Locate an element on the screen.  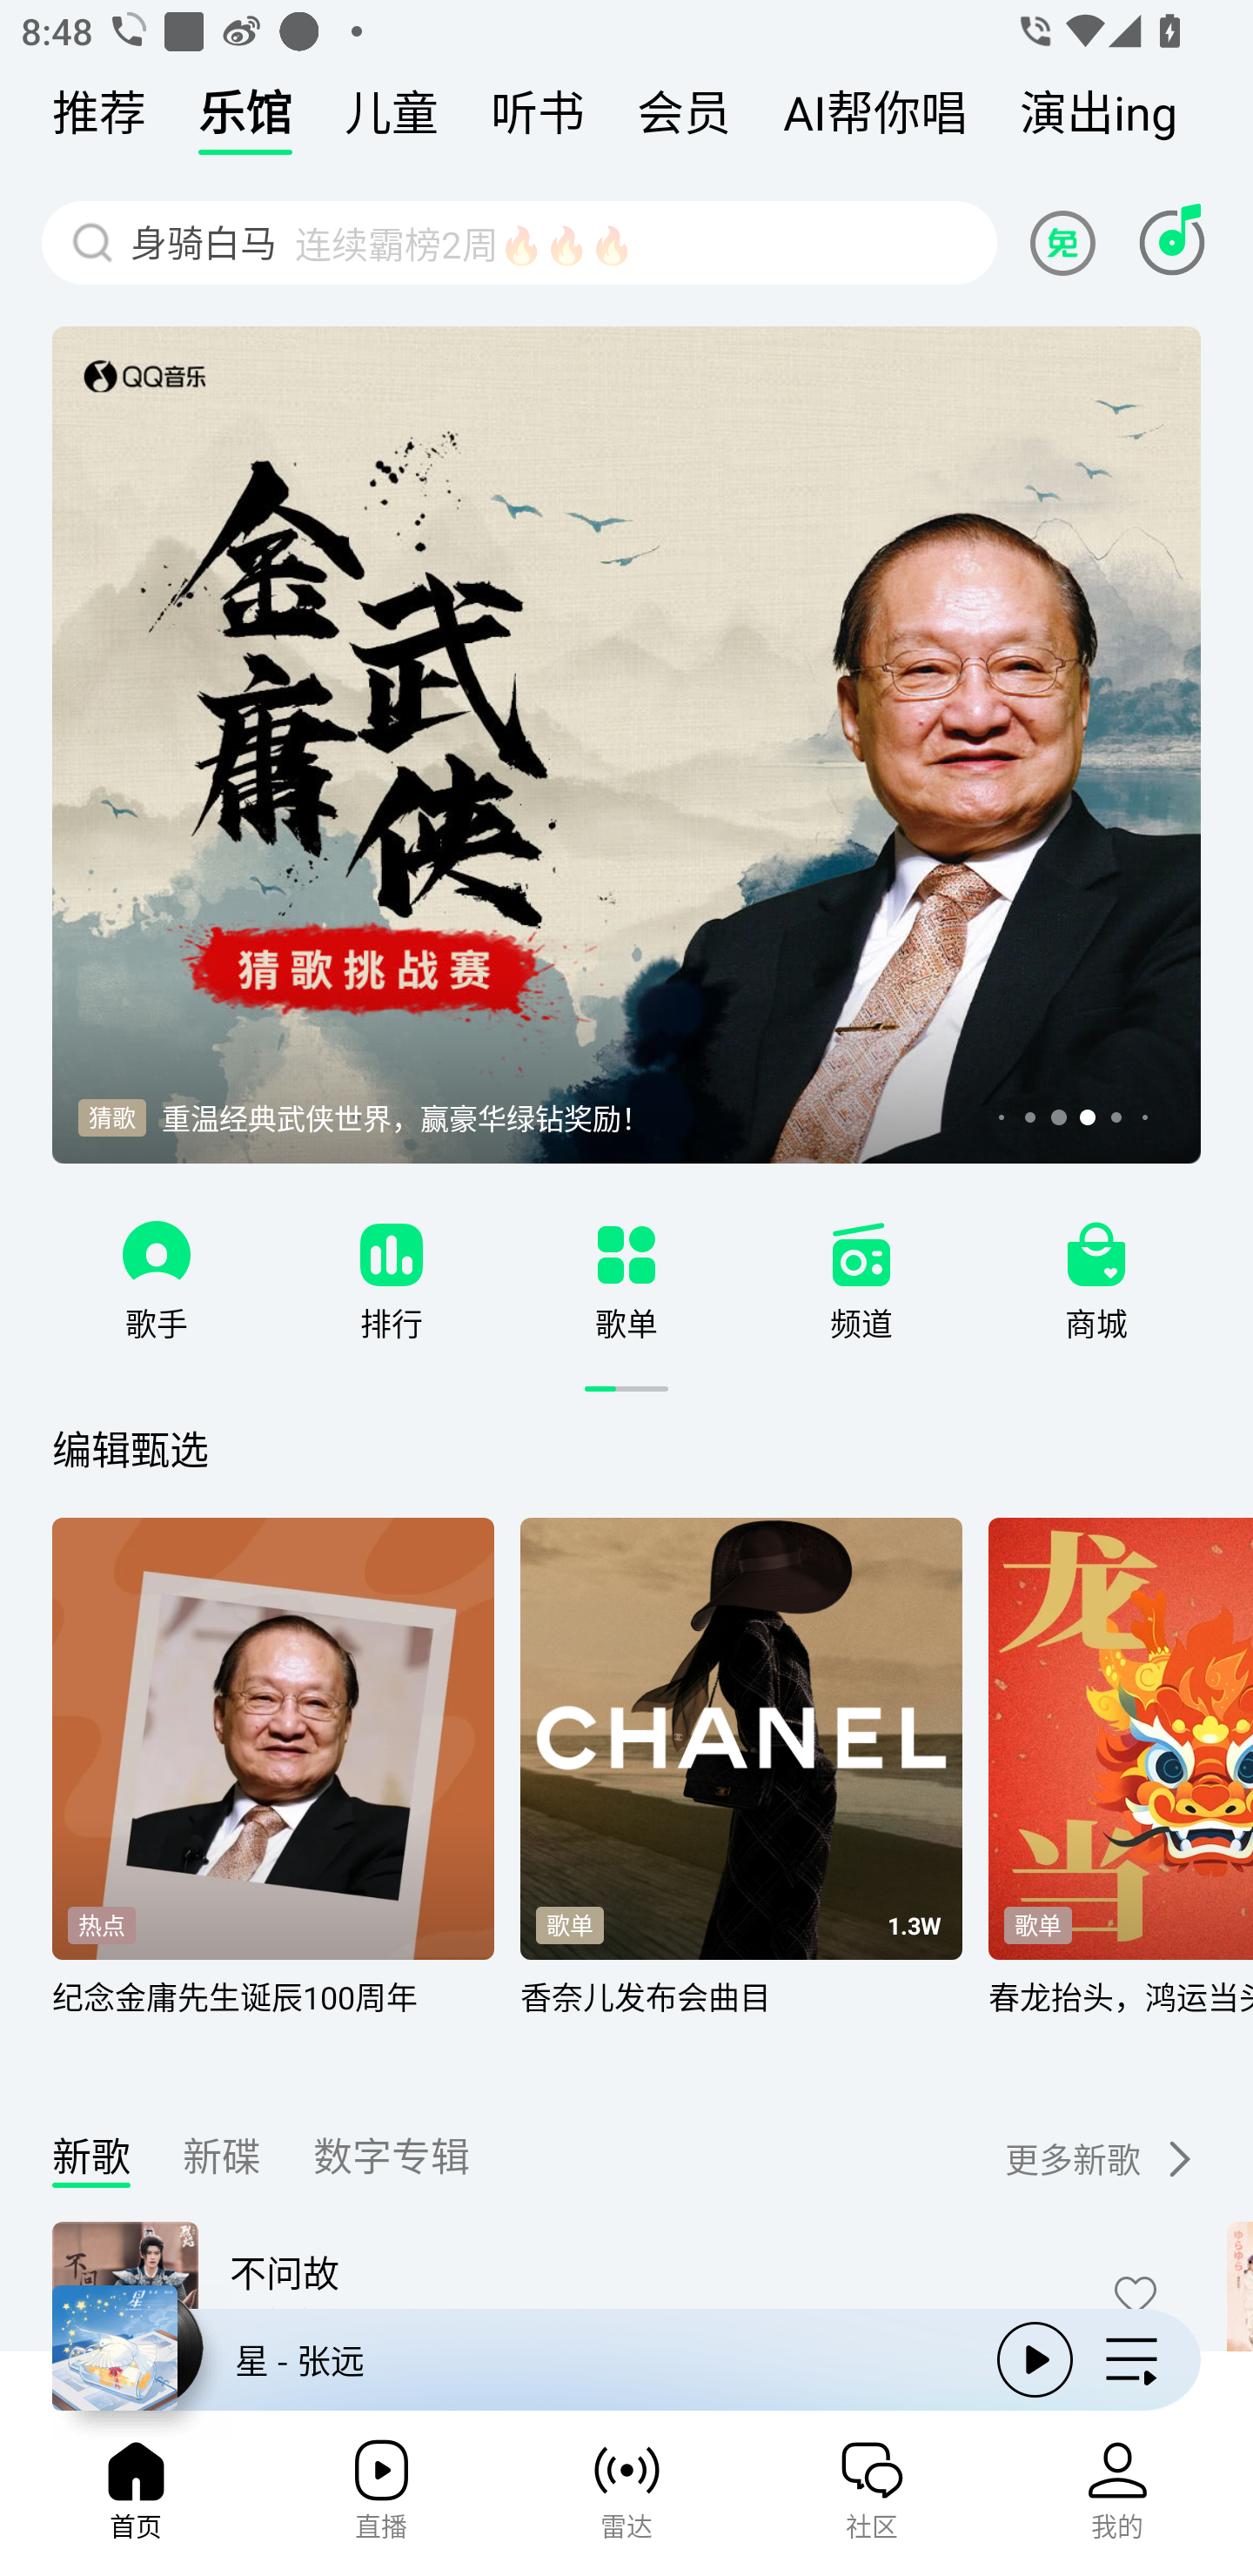
星 - 张远 is located at coordinates (512, 2359).